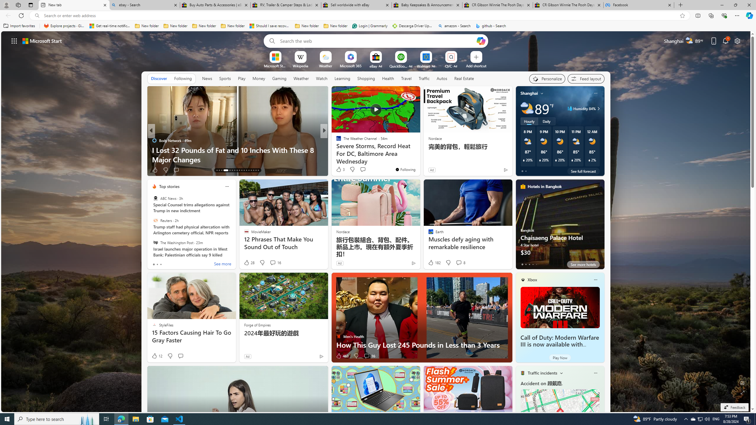  Describe the element at coordinates (180, 356) in the screenshot. I see `Start the conversation` at that location.